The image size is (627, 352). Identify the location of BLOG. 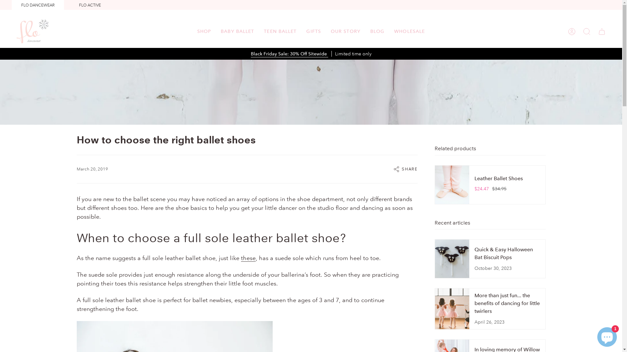
(378, 31).